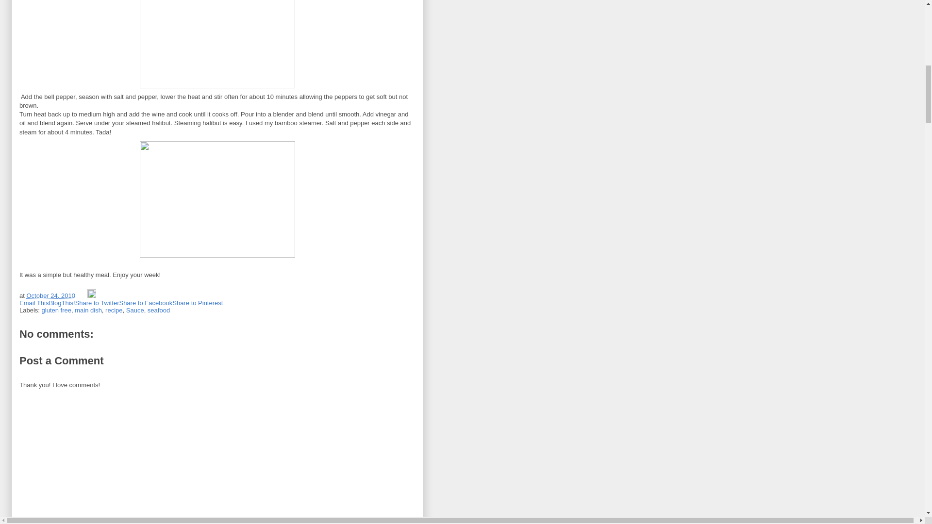  Describe the element at coordinates (34, 303) in the screenshot. I see `Email This` at that location.